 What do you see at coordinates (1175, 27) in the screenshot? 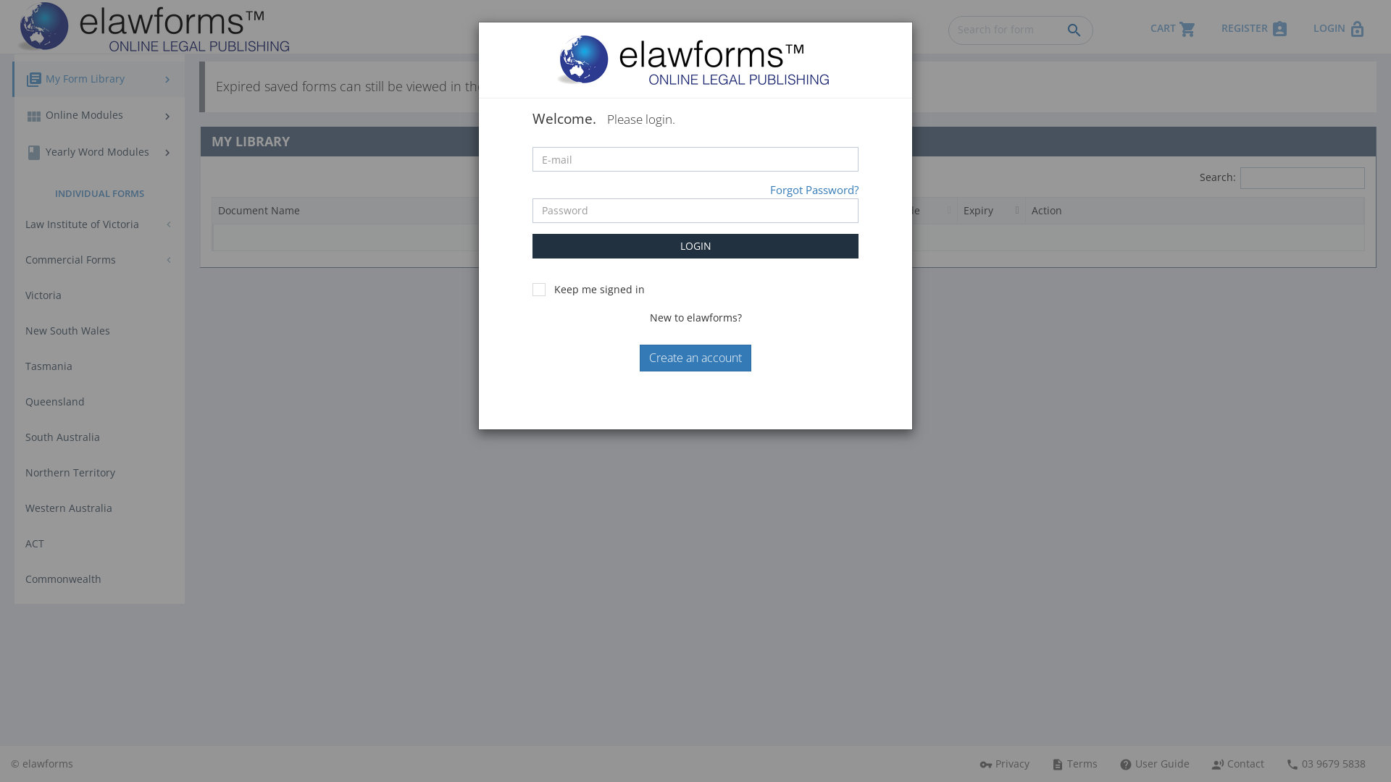
I see `CART
shopping_cart` at bounding box center [1175, 27].